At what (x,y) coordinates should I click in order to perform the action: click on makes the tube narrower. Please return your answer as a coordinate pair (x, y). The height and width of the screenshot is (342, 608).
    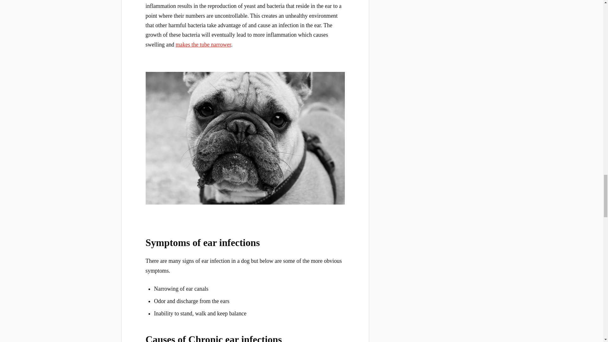
    Looking at the image, I should click on (203, 44).